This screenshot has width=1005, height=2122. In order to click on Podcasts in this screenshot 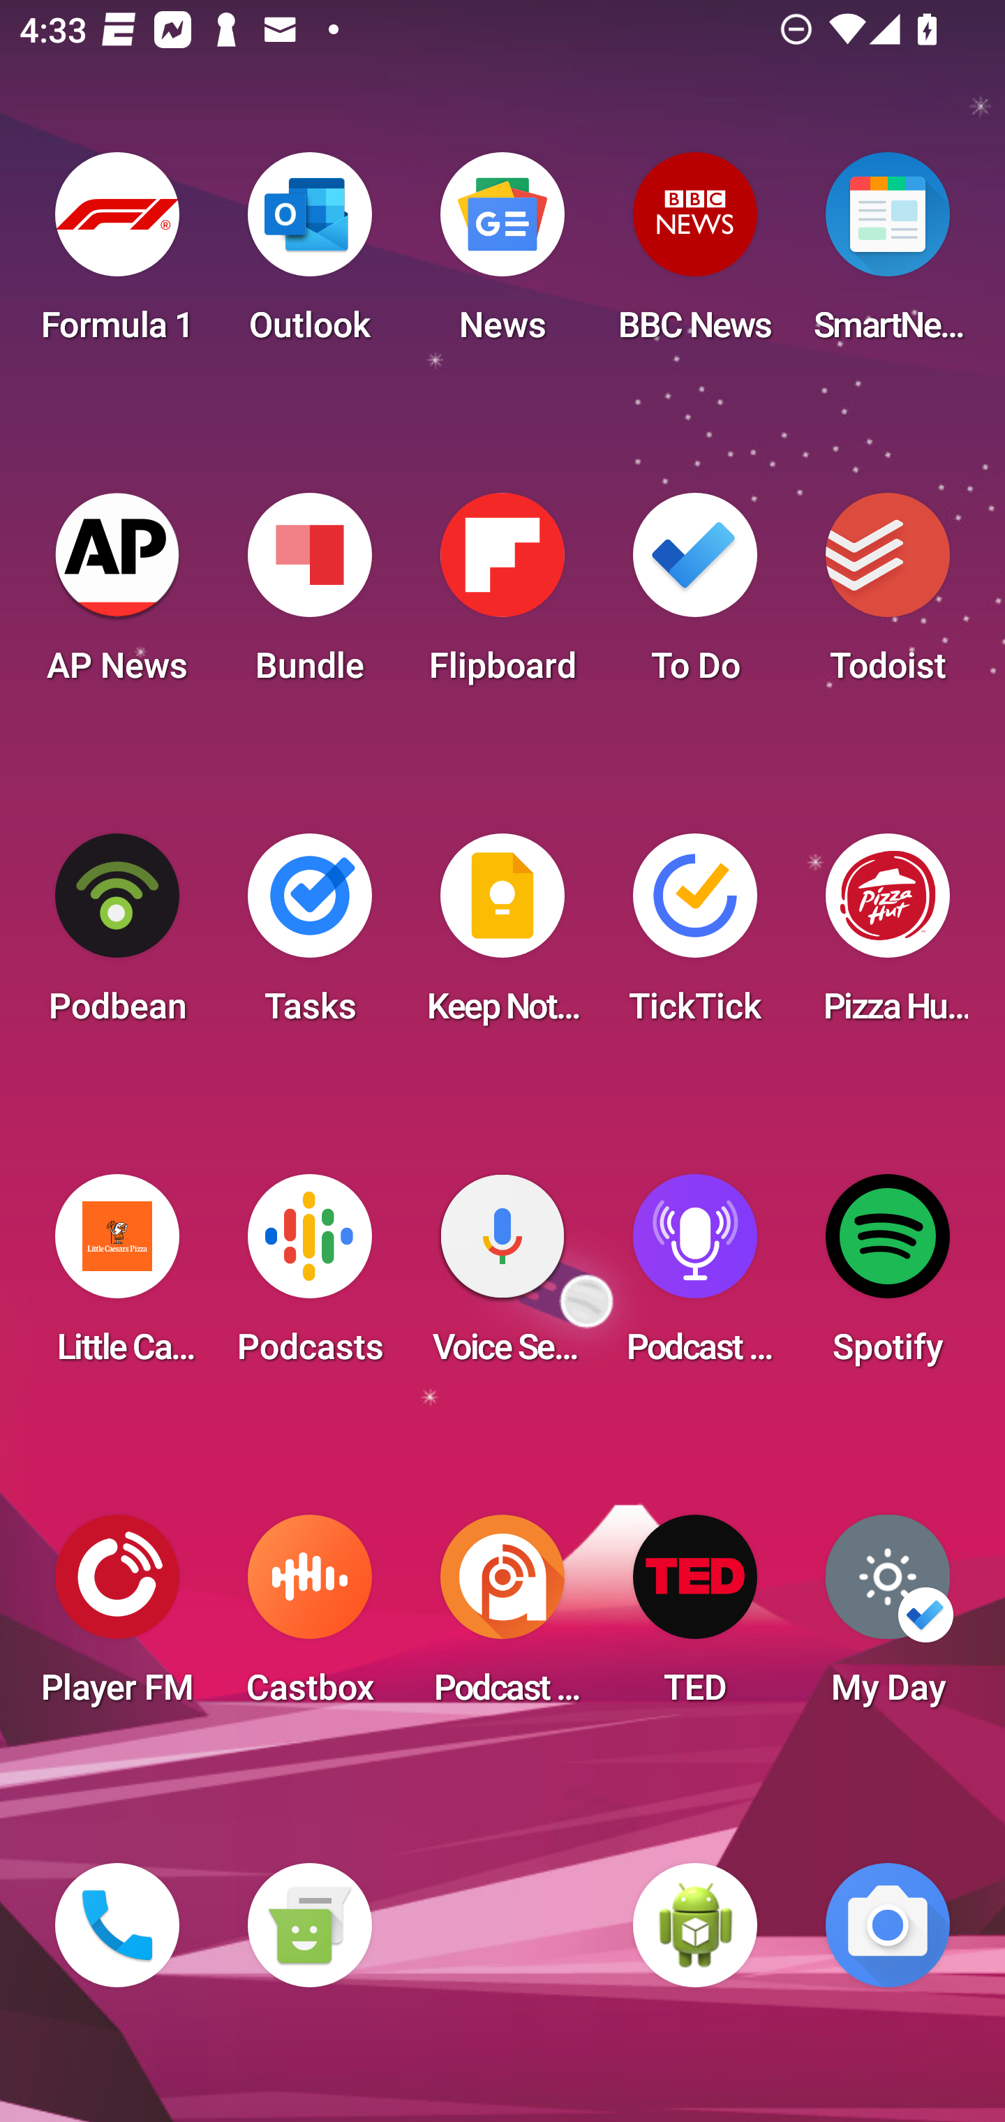, I will do `click(309, 1277)`.